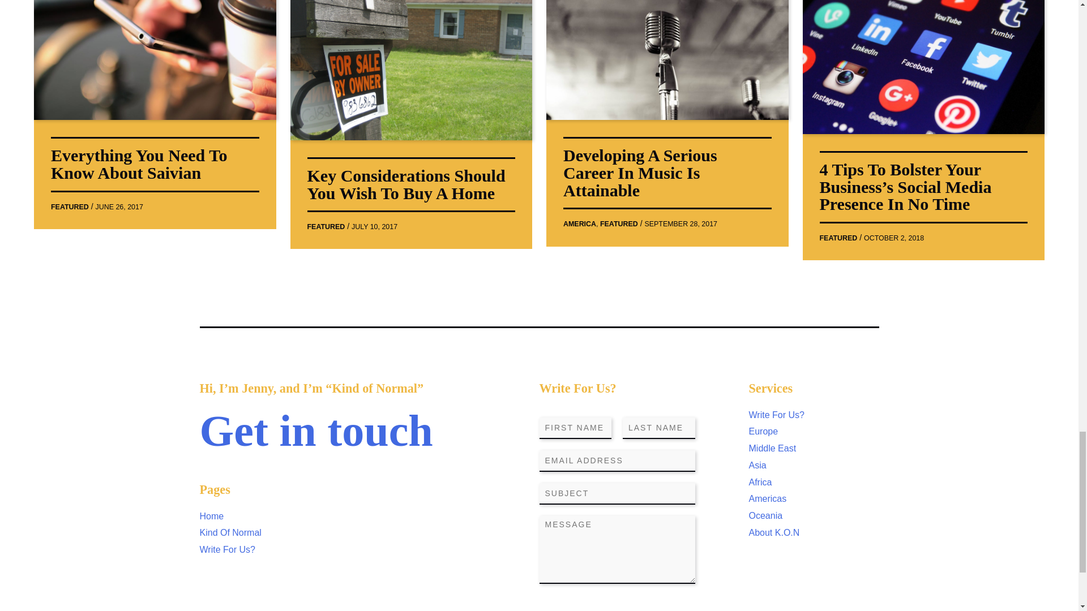 The width and height of the screenshot is (1087, 611). I want to click on Kind Of Normal, so click(230, 533).